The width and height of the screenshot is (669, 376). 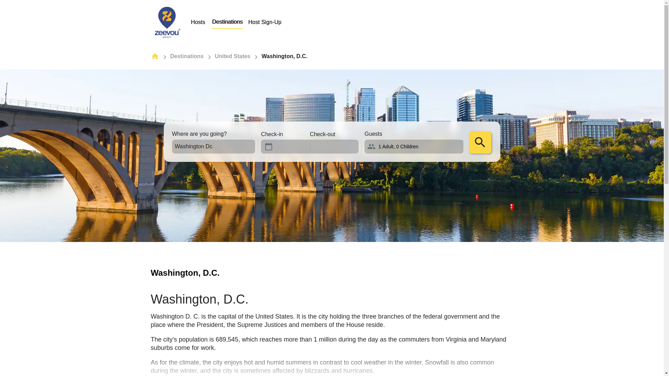 I want to click on Washington Dc, so click(x=207, y=146).